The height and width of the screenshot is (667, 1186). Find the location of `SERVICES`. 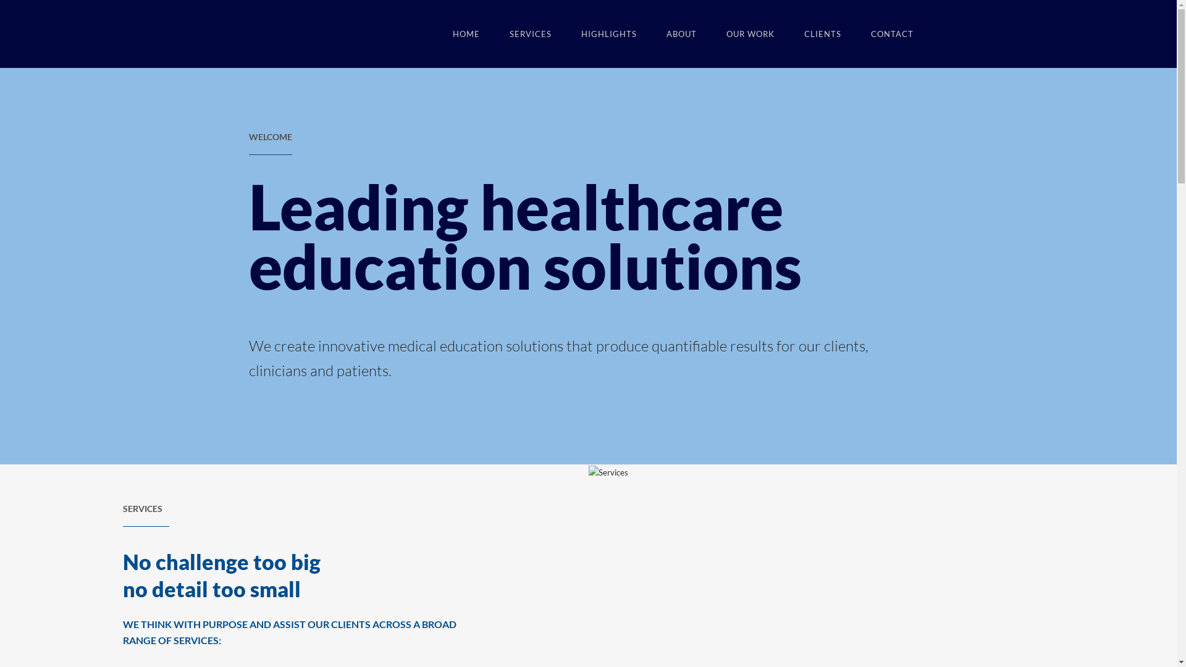

SERVICES is located at coordinates (530, 34).